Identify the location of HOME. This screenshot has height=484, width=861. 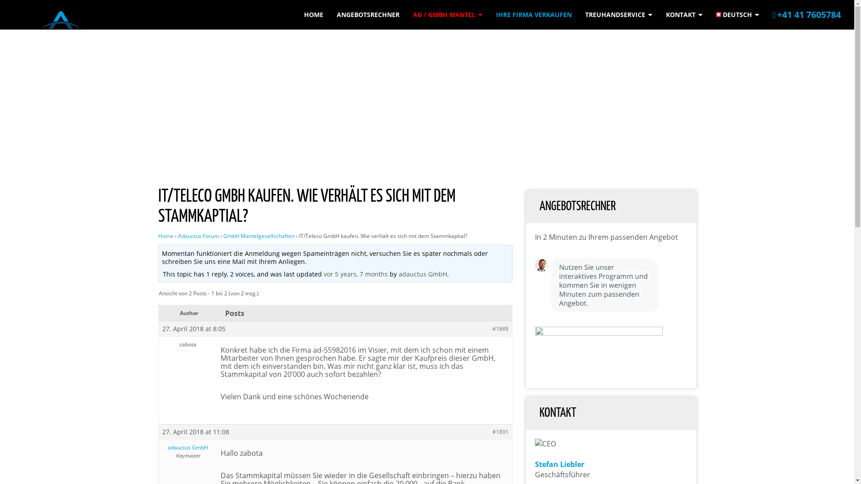
(313, 14).